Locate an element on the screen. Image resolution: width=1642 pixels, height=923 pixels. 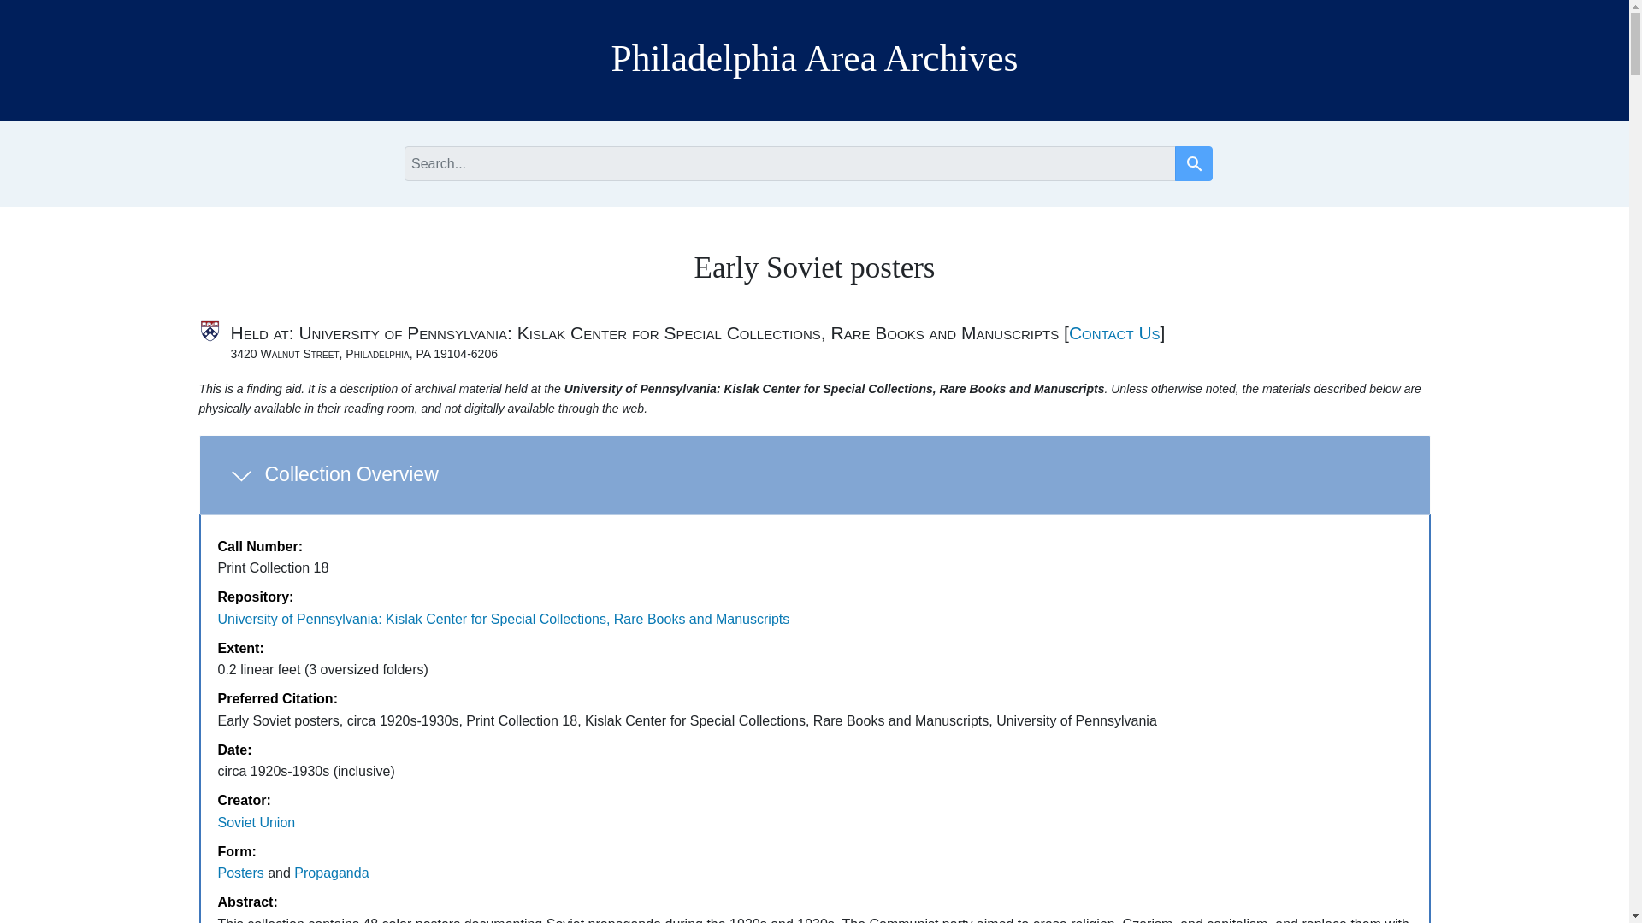
Skip to main content is located at coordinates (39, 9).